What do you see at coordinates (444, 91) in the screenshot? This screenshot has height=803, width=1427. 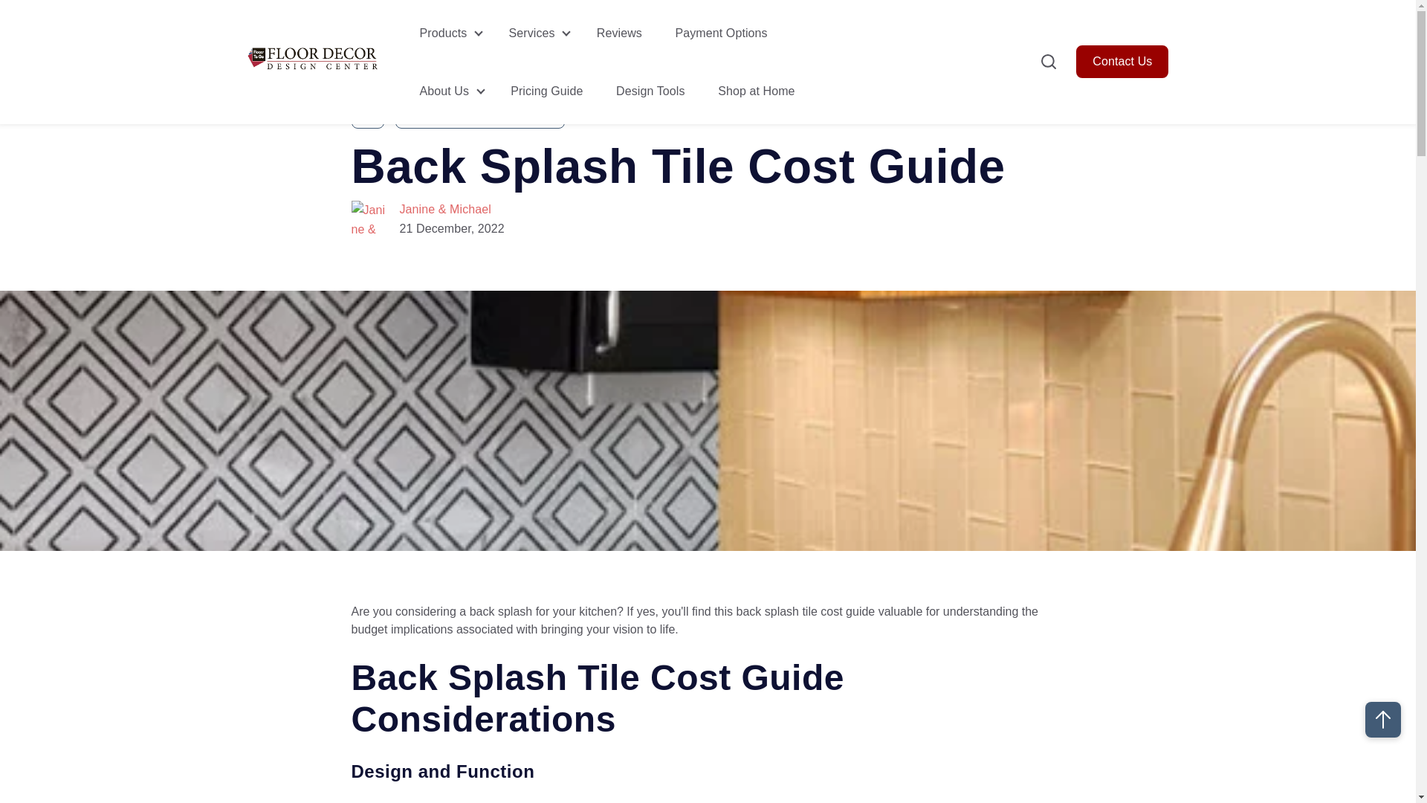 I see `About Us` at bounding box center [444, 91].